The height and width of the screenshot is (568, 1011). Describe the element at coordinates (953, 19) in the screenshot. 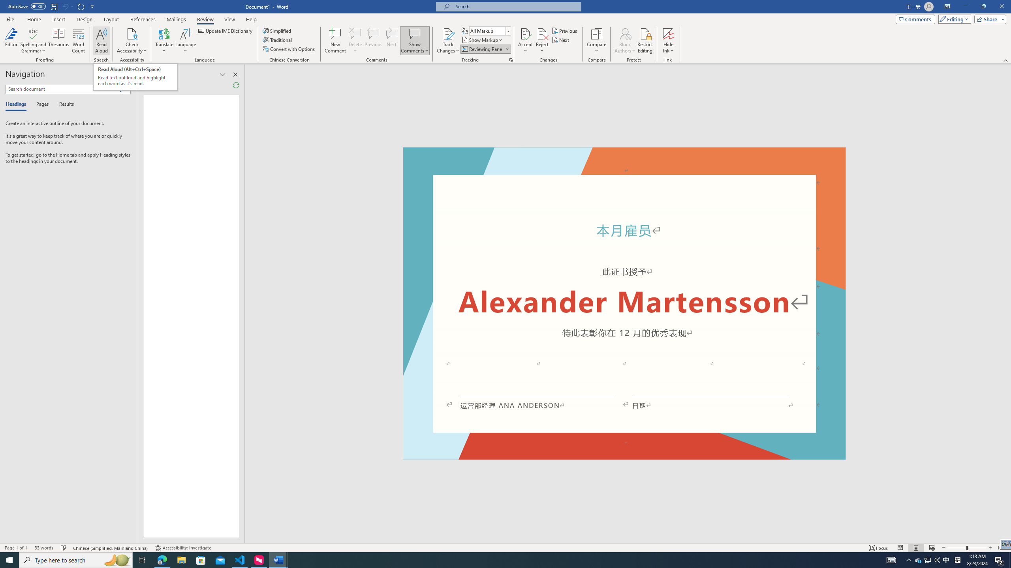

I see `Mode` at that location.